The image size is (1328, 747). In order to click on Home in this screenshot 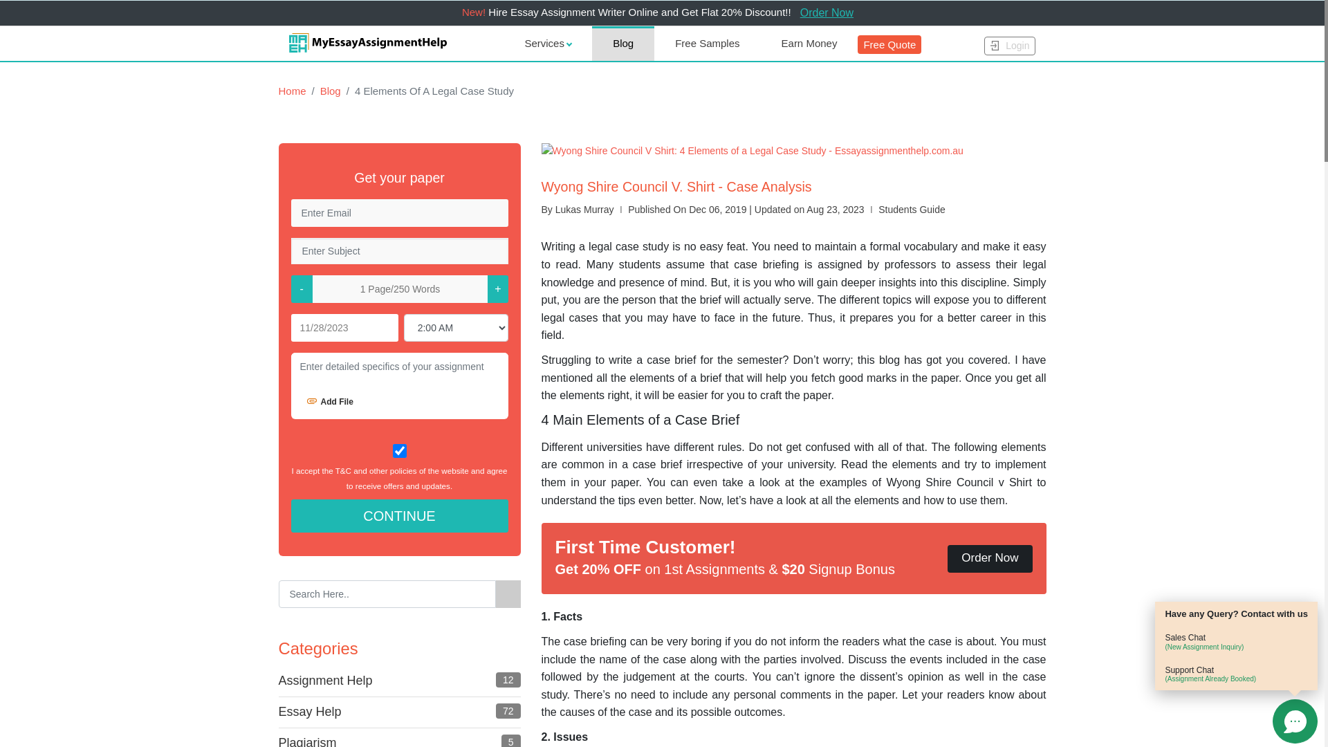, I will do `click(292, 91)`.